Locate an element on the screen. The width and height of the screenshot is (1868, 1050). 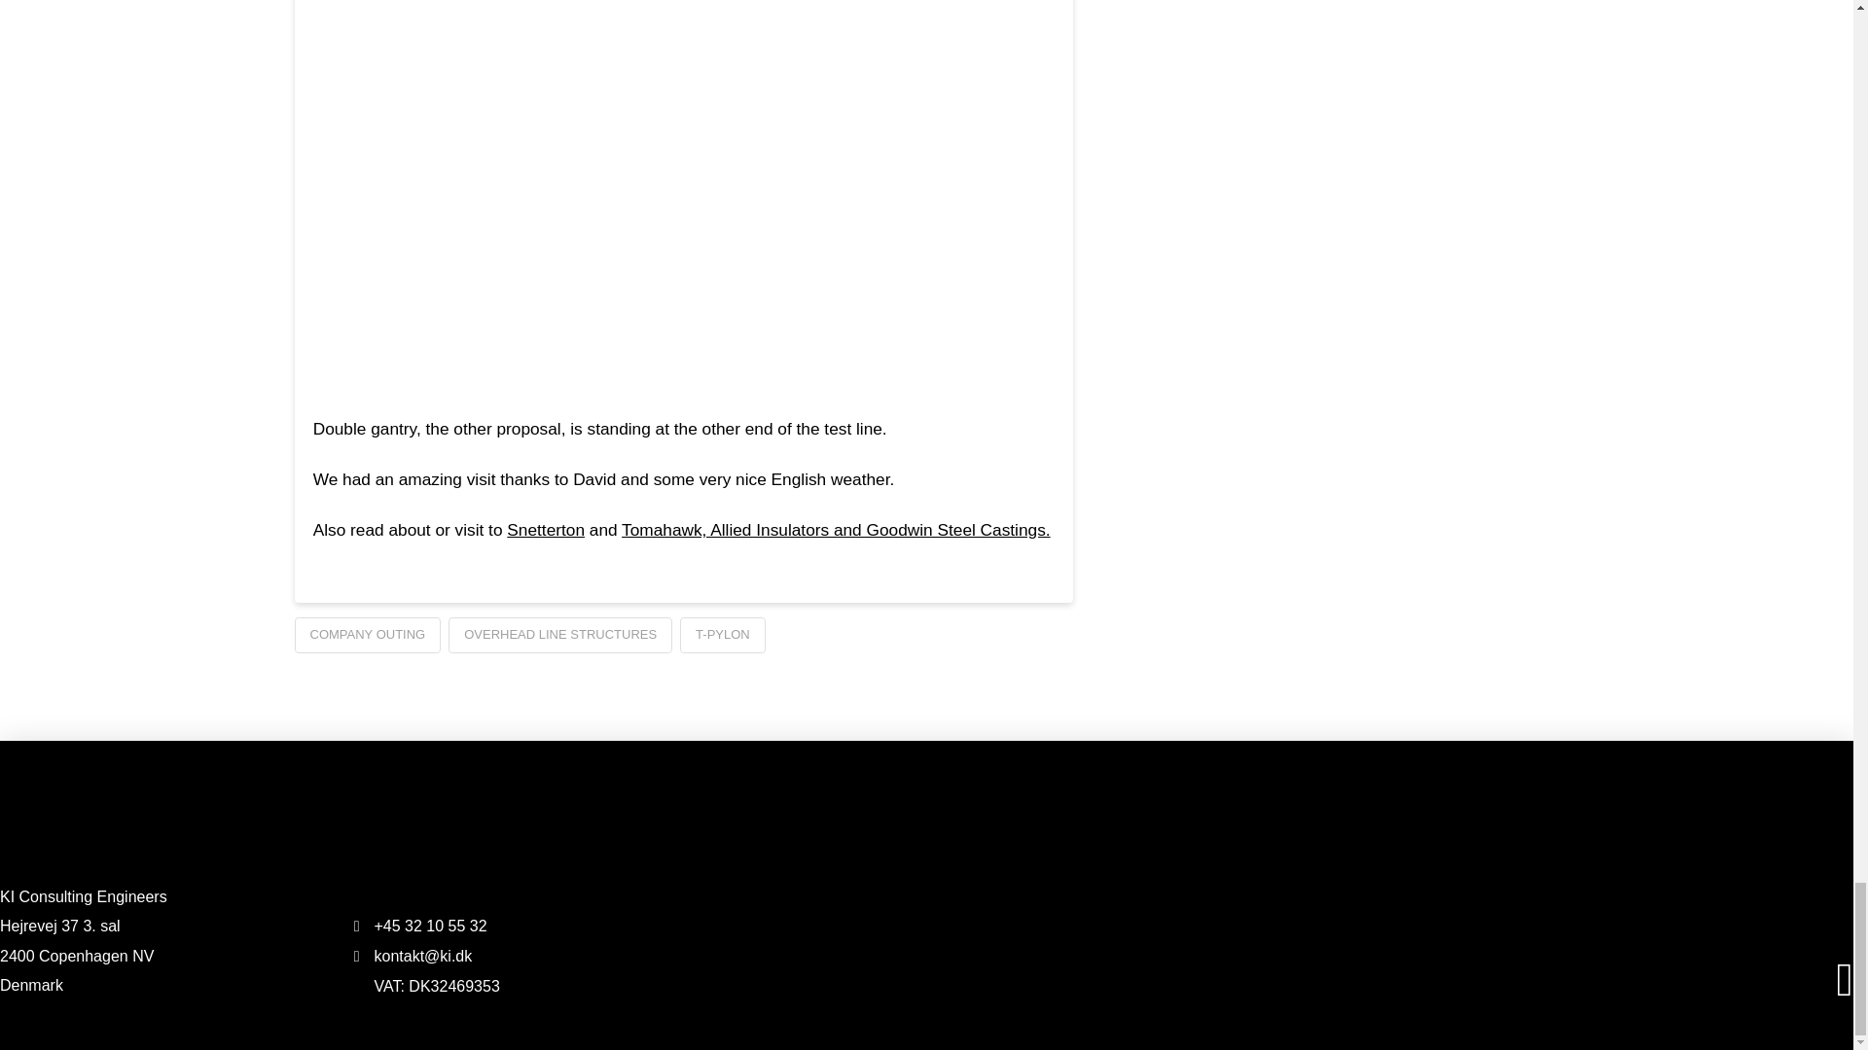
Snetterton is located at coordinates (545, 529).